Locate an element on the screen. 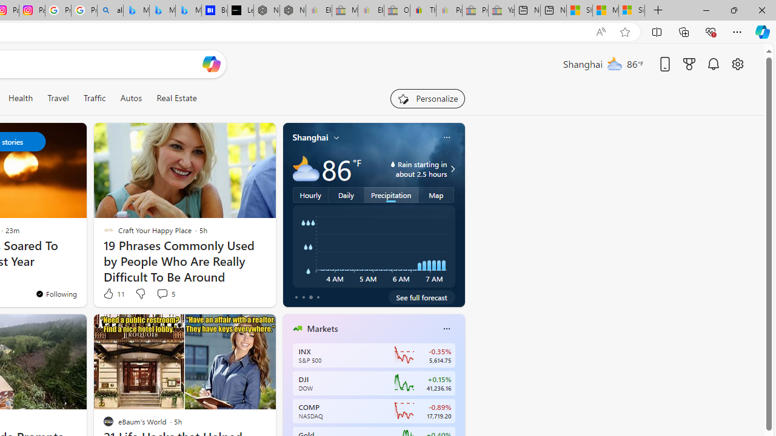 The height and width of the screenshot is (436, 776). Daily is located at coordinates (346, 194).